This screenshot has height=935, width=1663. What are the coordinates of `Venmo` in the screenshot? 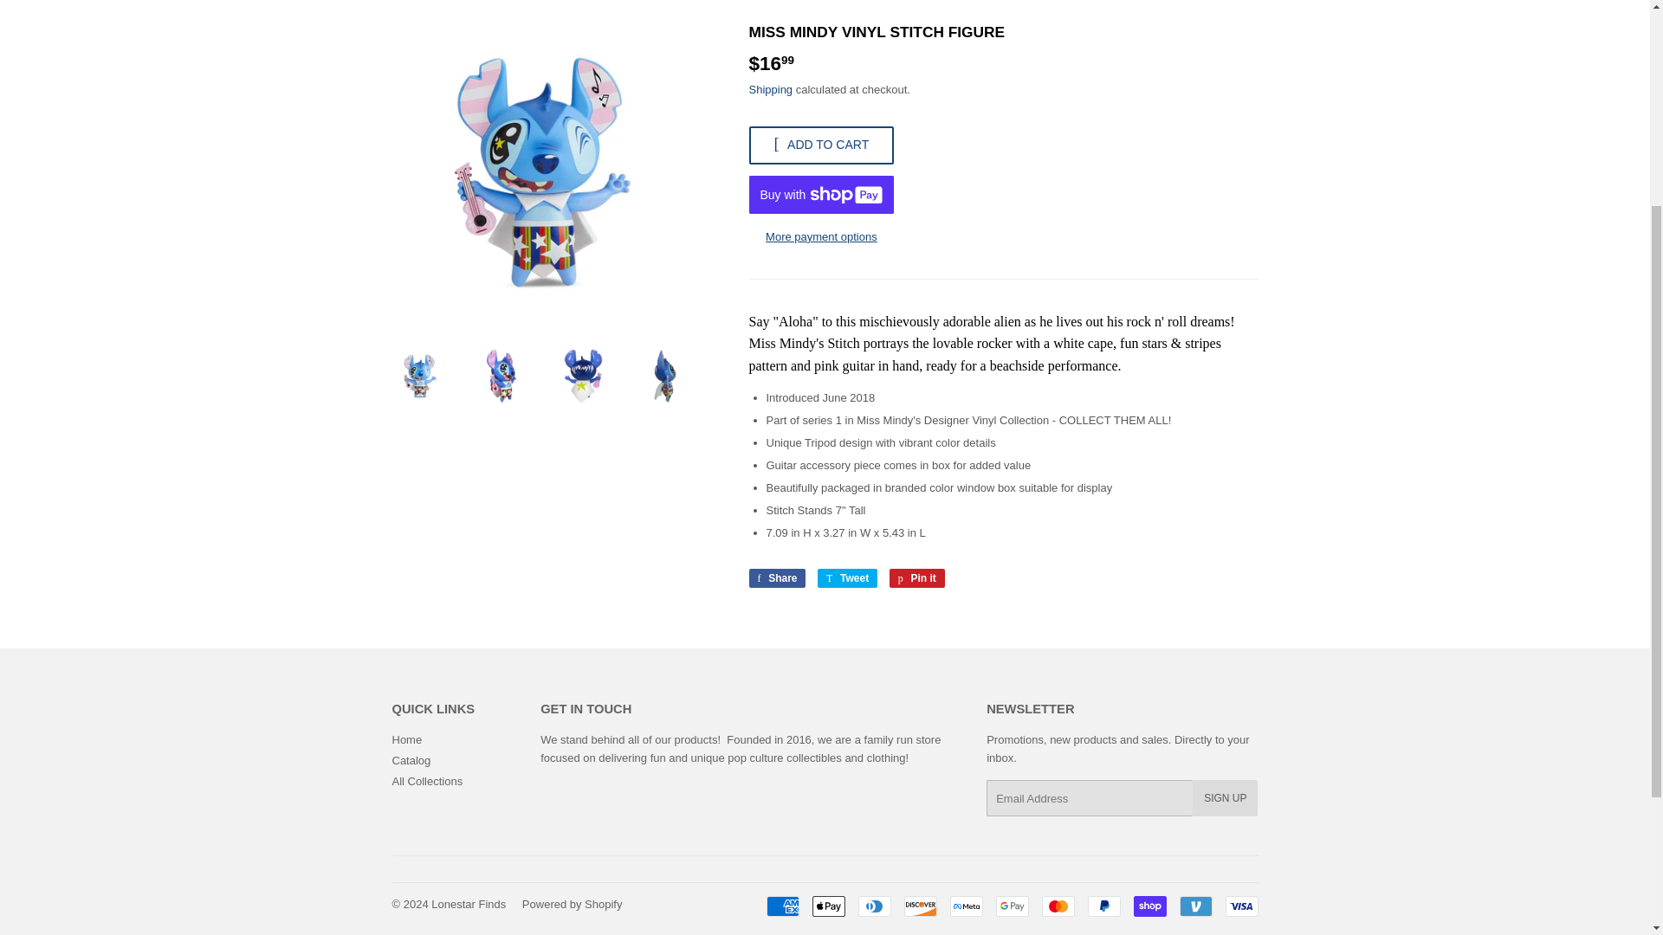 It's located at (966, 906).